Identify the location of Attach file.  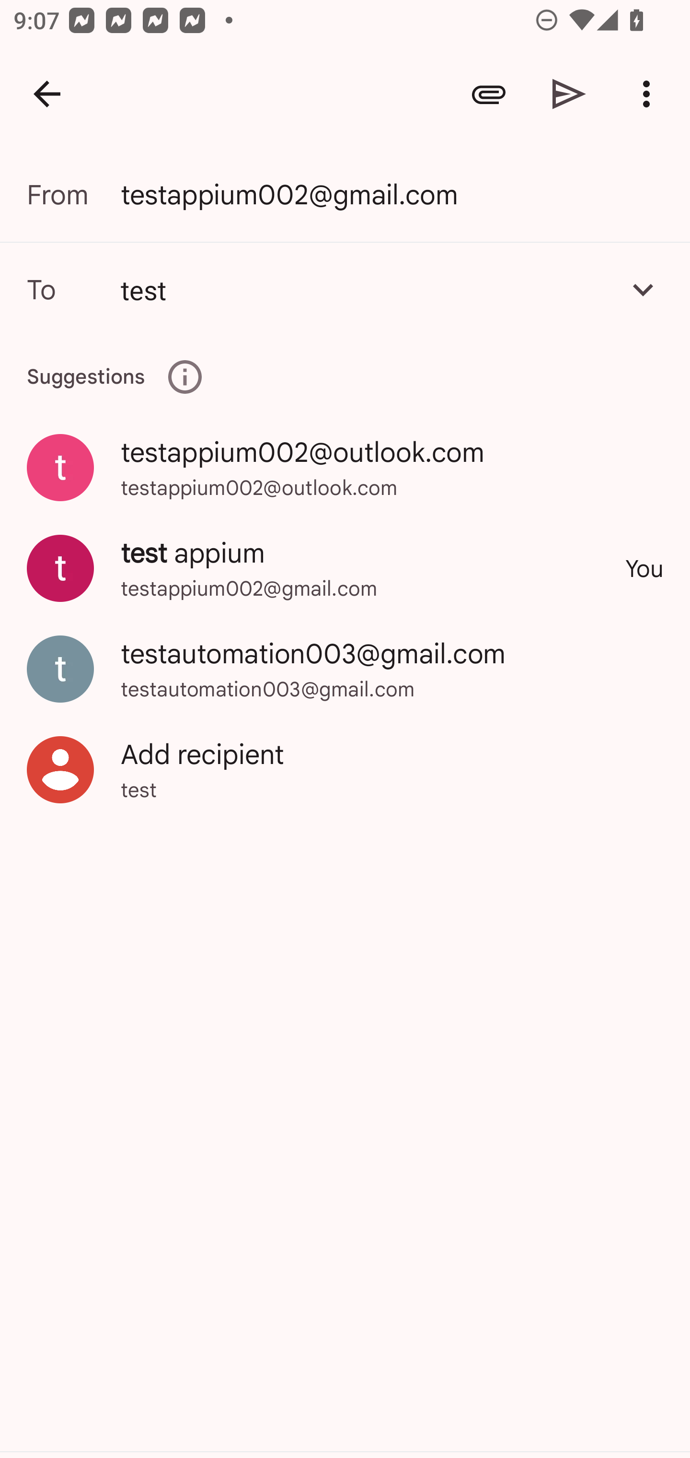
(489, 94).